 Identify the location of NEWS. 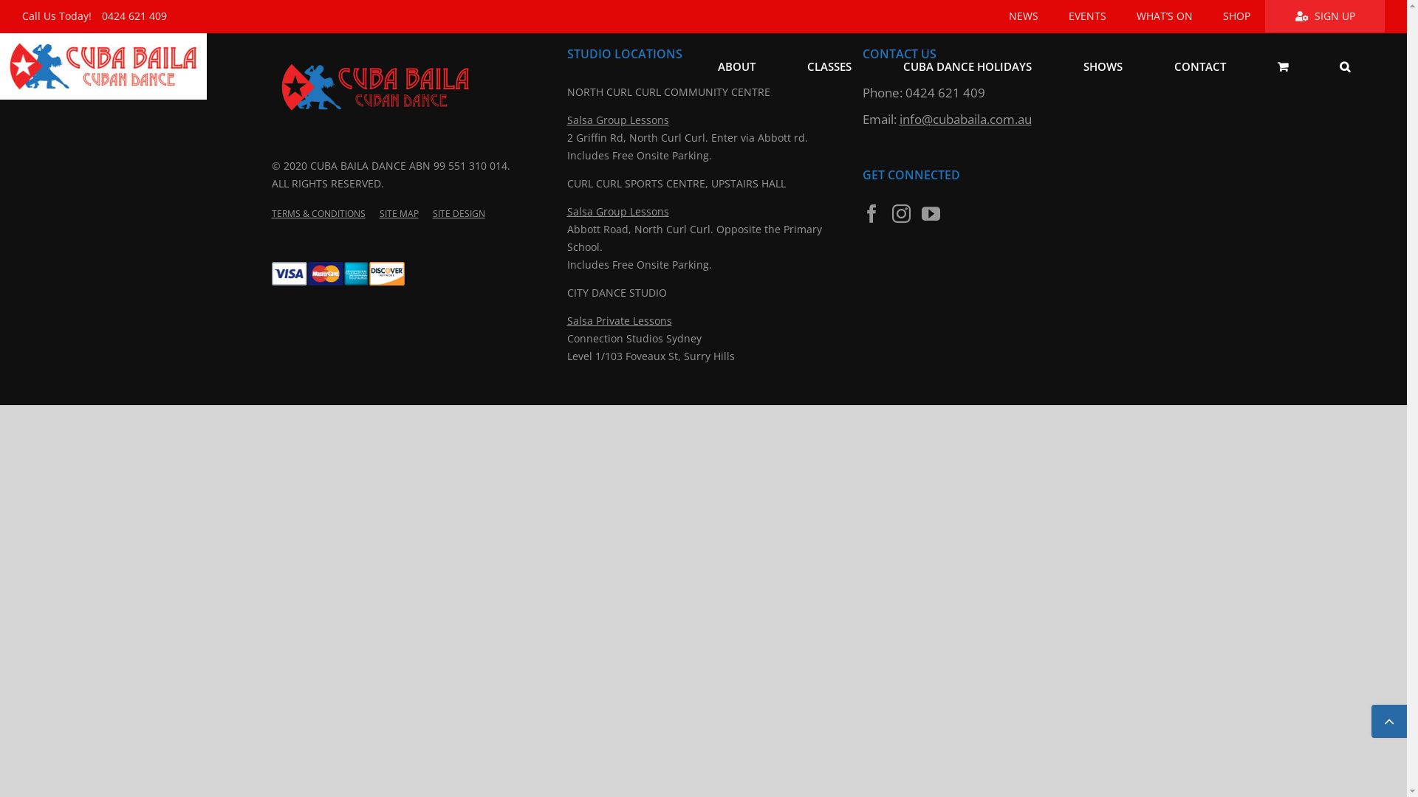
(1024, 16).